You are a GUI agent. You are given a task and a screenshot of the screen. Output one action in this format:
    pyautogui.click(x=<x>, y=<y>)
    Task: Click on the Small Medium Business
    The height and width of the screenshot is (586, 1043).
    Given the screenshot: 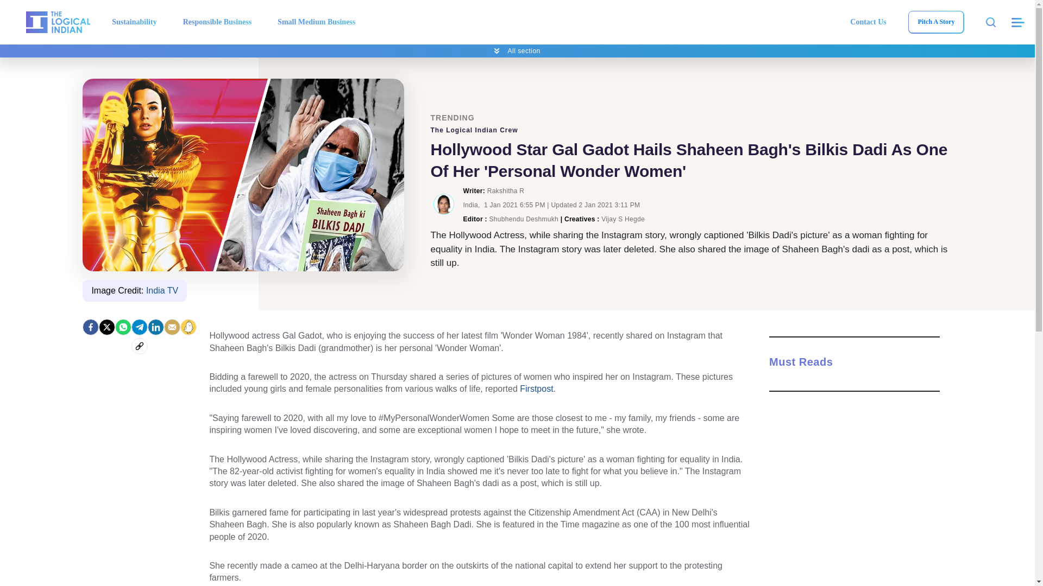 What is the action you would take?
    pyautogui.click(x=316, y=22)
    